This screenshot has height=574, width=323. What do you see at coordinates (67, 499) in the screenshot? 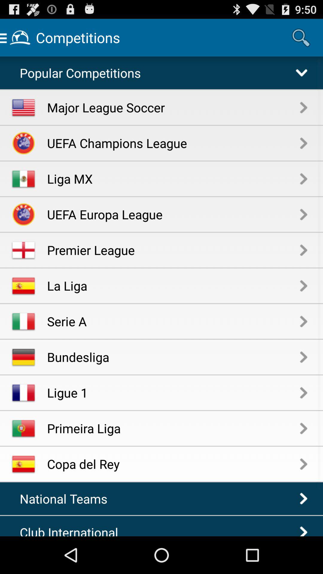
I see `tap national teams` at bounding box center [67, 499].